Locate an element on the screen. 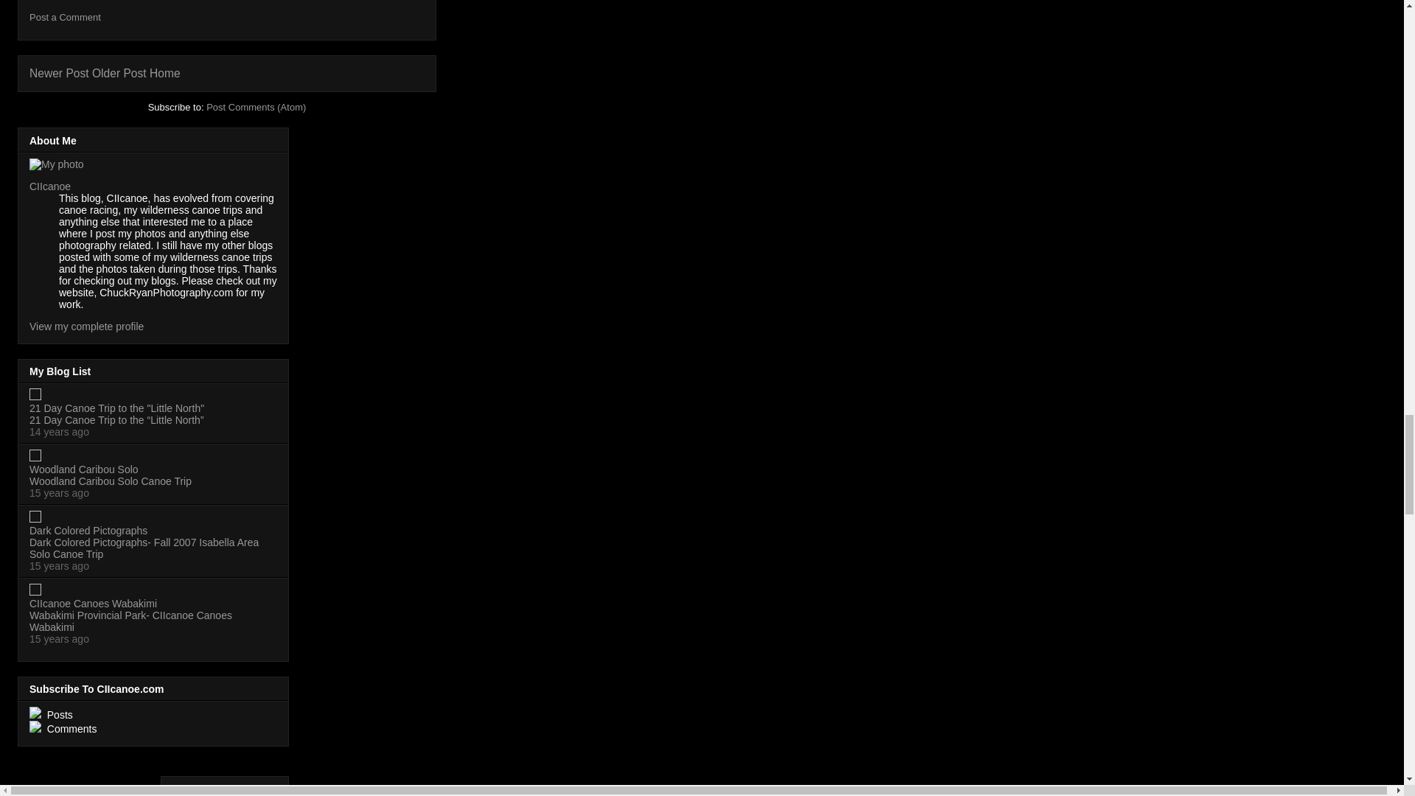  Older Post is located at coordinates (119, 73).